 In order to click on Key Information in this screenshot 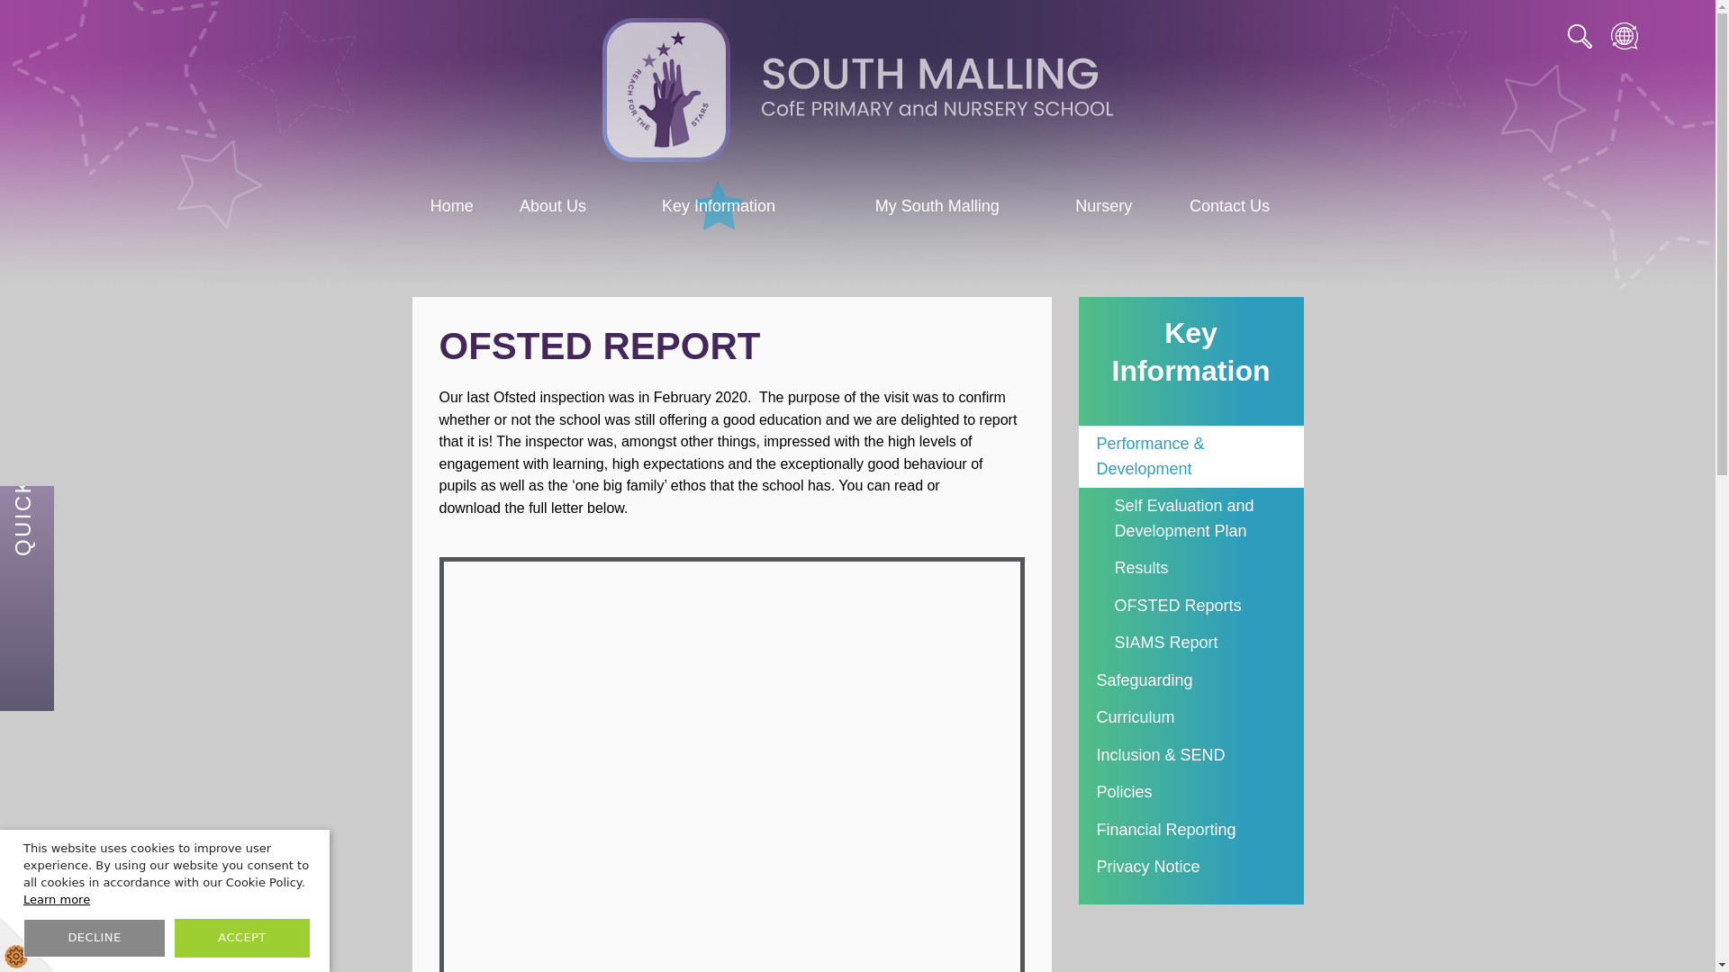, I will do `click(718, 205)`.